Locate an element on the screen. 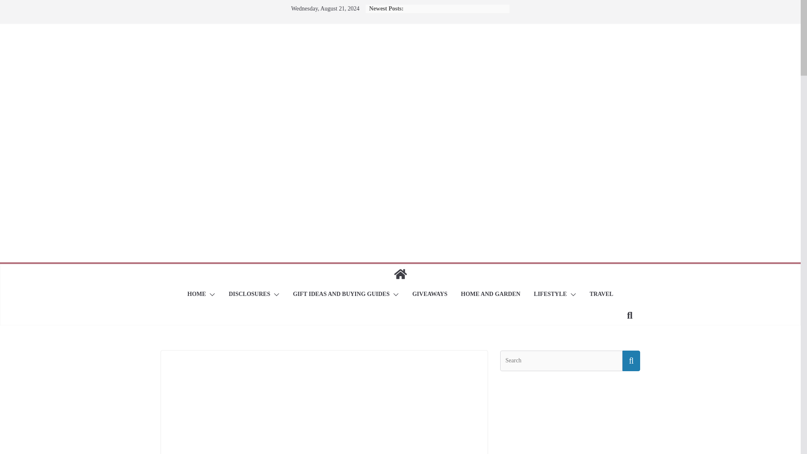 The height and width of the screenshot is (454, 807). LIFESTYLE is located at coordinates (550, 294).